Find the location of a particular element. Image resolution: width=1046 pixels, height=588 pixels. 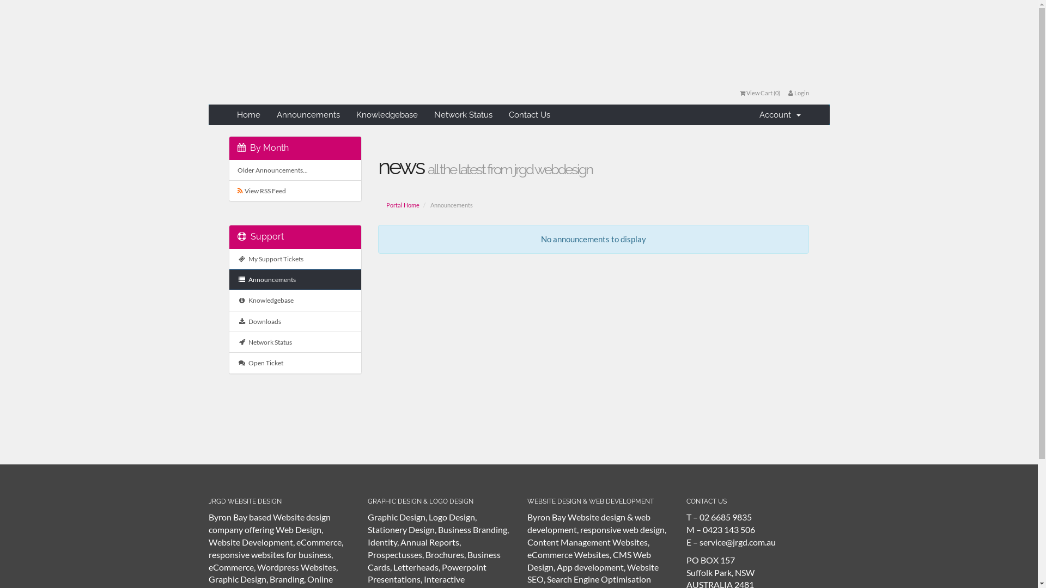

Portal Home is located at coordinates (403, 205).